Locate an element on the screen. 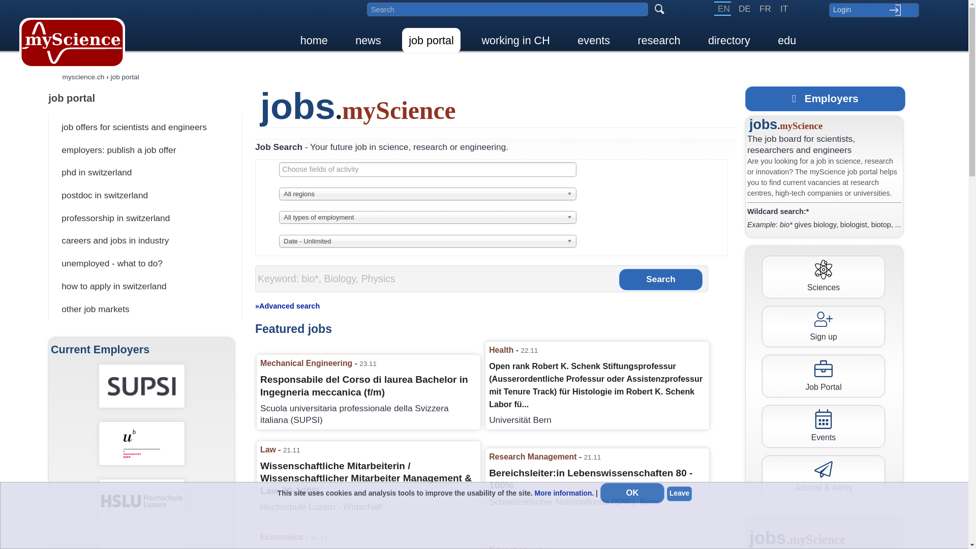  OK is located at coordinates (632, 493).